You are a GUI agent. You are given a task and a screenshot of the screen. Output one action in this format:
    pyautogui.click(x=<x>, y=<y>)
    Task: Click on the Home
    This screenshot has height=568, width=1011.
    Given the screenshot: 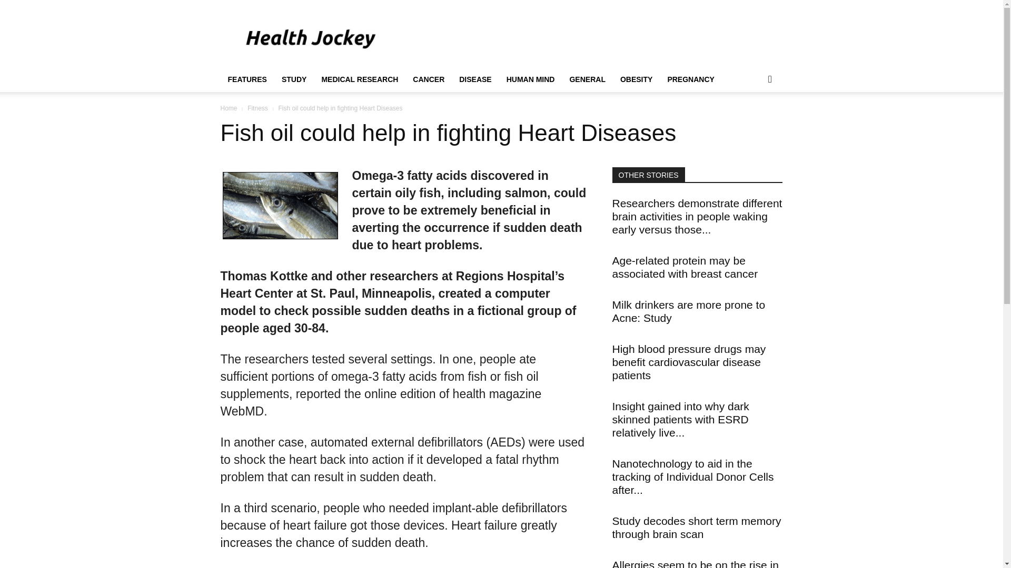 What is the action you would take?
    pyautogui.click(x=229, y=108)
    